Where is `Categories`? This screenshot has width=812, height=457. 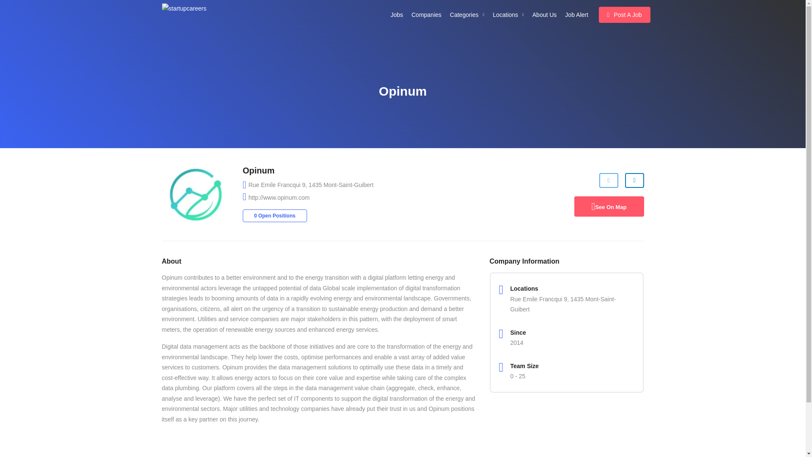
Categories is located at coordinates (467, 15).